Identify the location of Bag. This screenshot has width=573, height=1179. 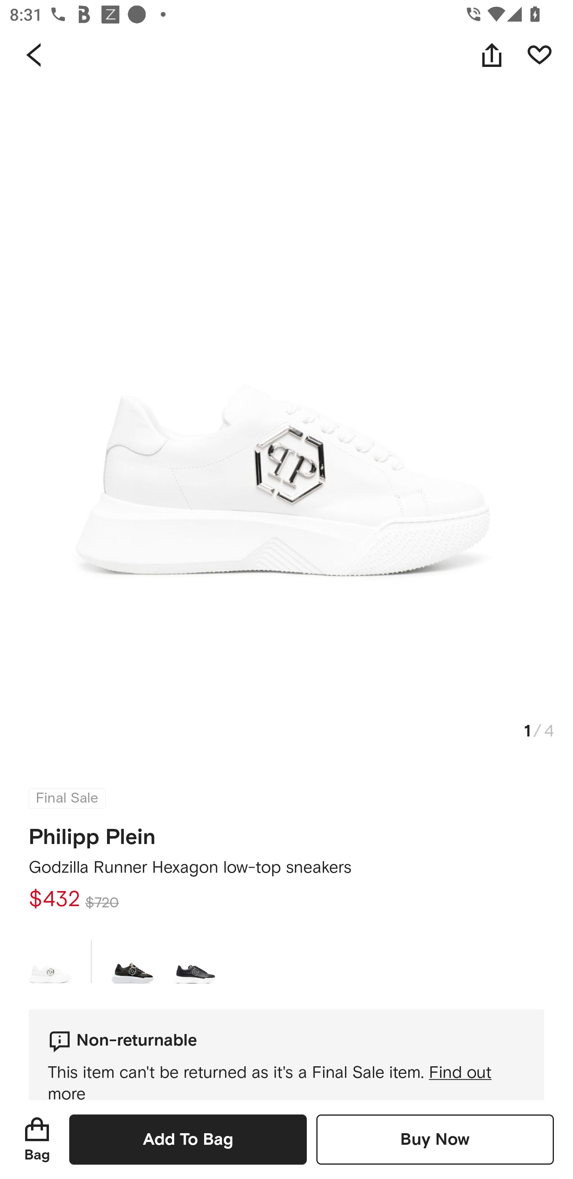
(37, 1139).